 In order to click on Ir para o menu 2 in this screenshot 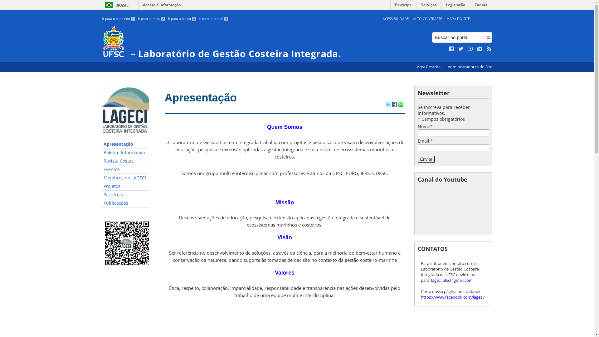, I will do `click(152, 19)`.